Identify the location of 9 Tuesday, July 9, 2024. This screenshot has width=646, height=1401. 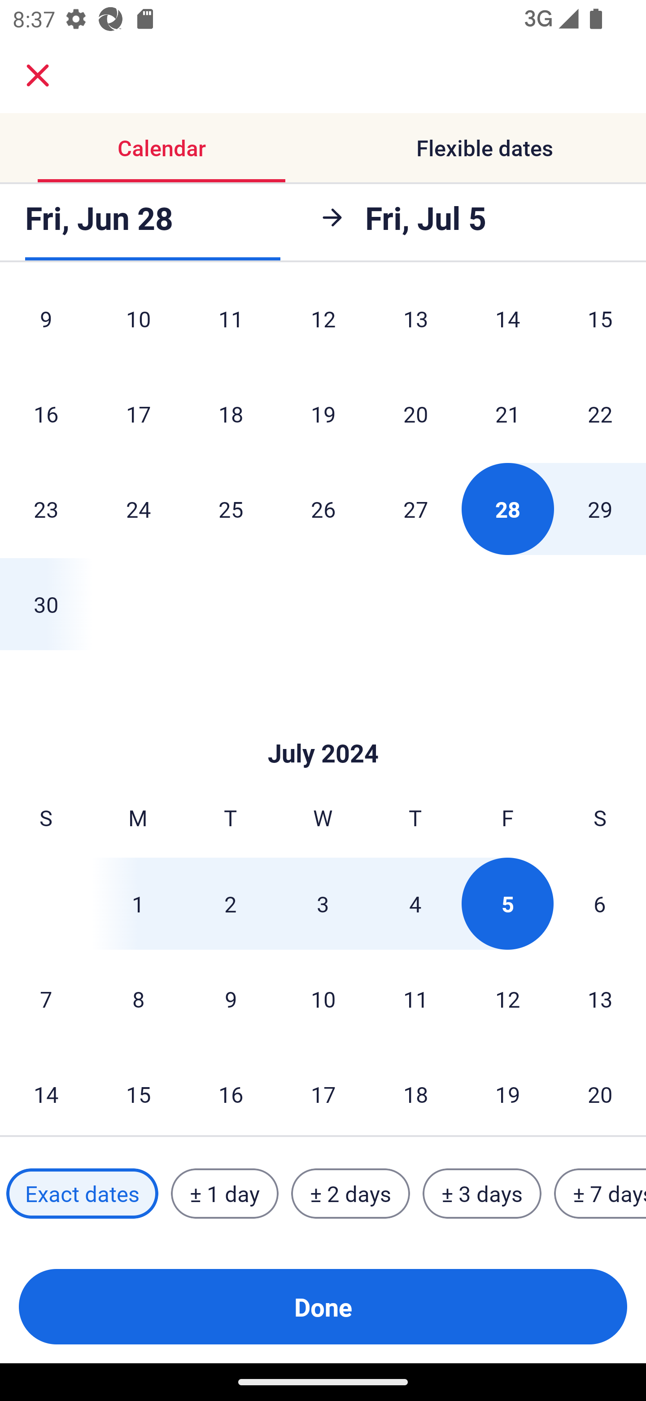
(231, 999).